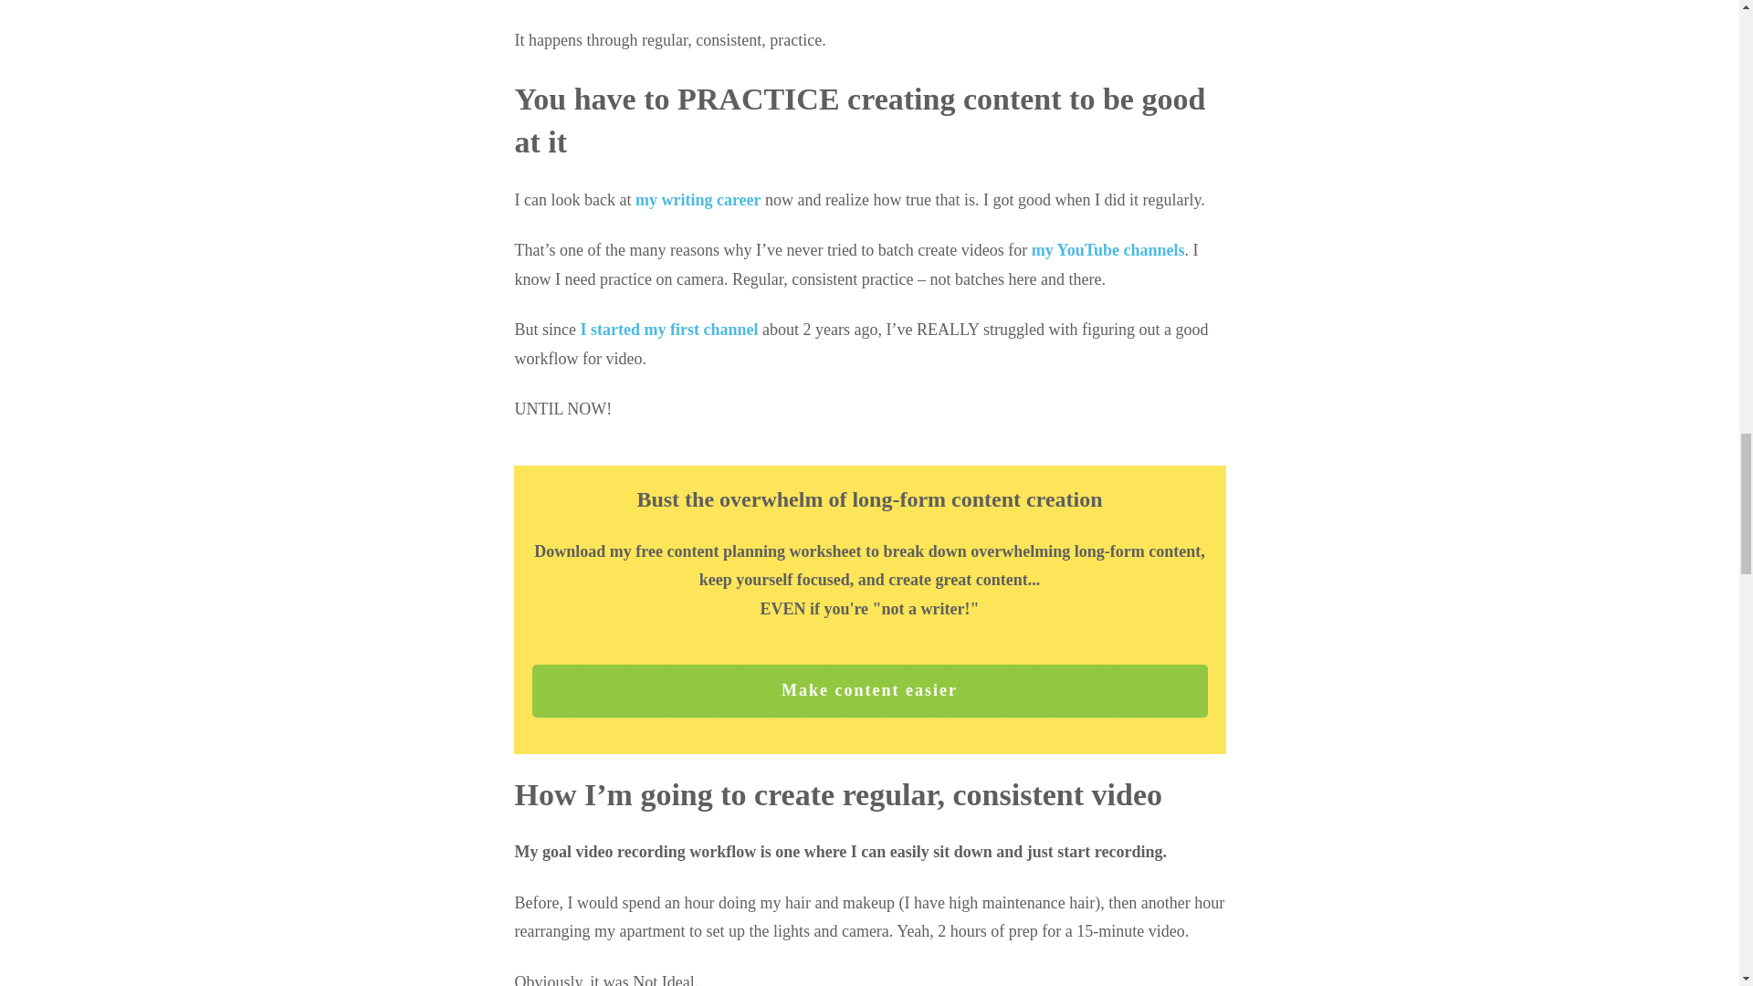 This screenshot has height=986, width=1753. Describe the element at coordinates (669, 330) in the screenshot. I see `I started my first channel` at that location.